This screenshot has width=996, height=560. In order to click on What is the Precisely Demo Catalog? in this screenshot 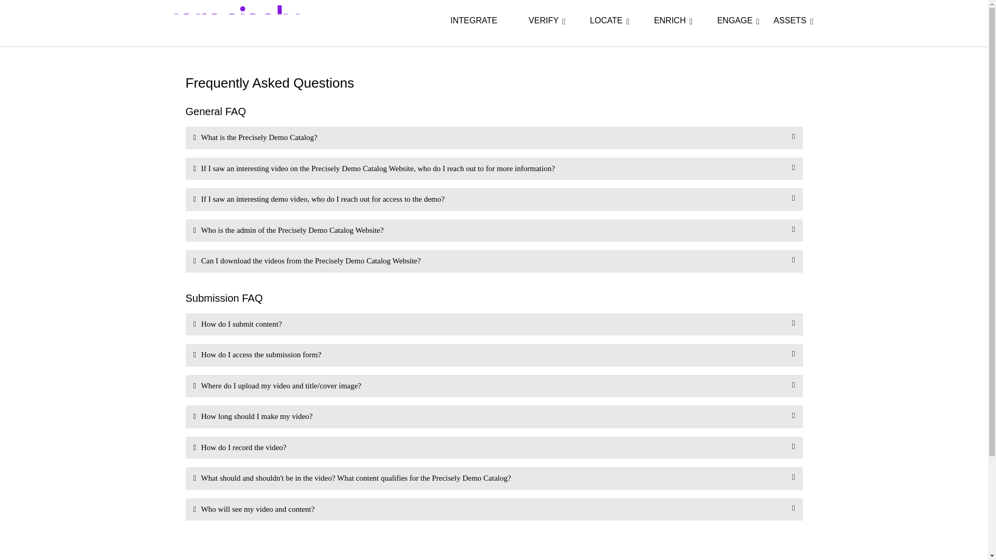, I will do `click(494, 138)`.